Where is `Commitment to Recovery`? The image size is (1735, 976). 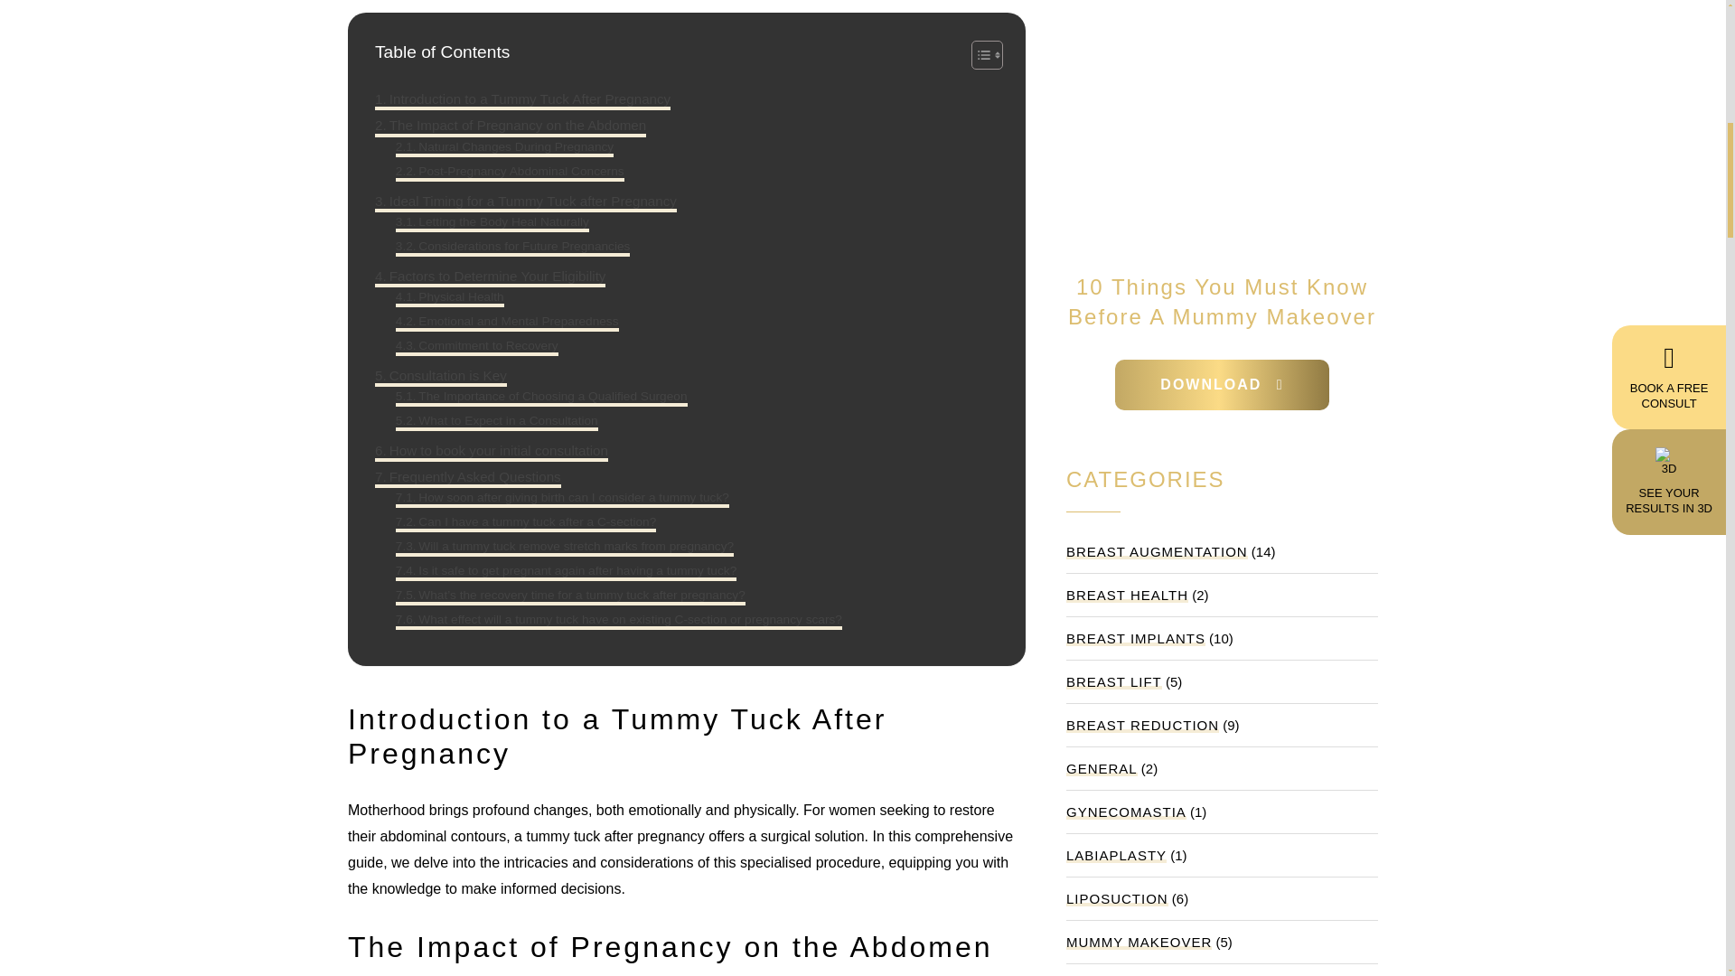 Commitment to Recovery is located at coordinates (477, 345).